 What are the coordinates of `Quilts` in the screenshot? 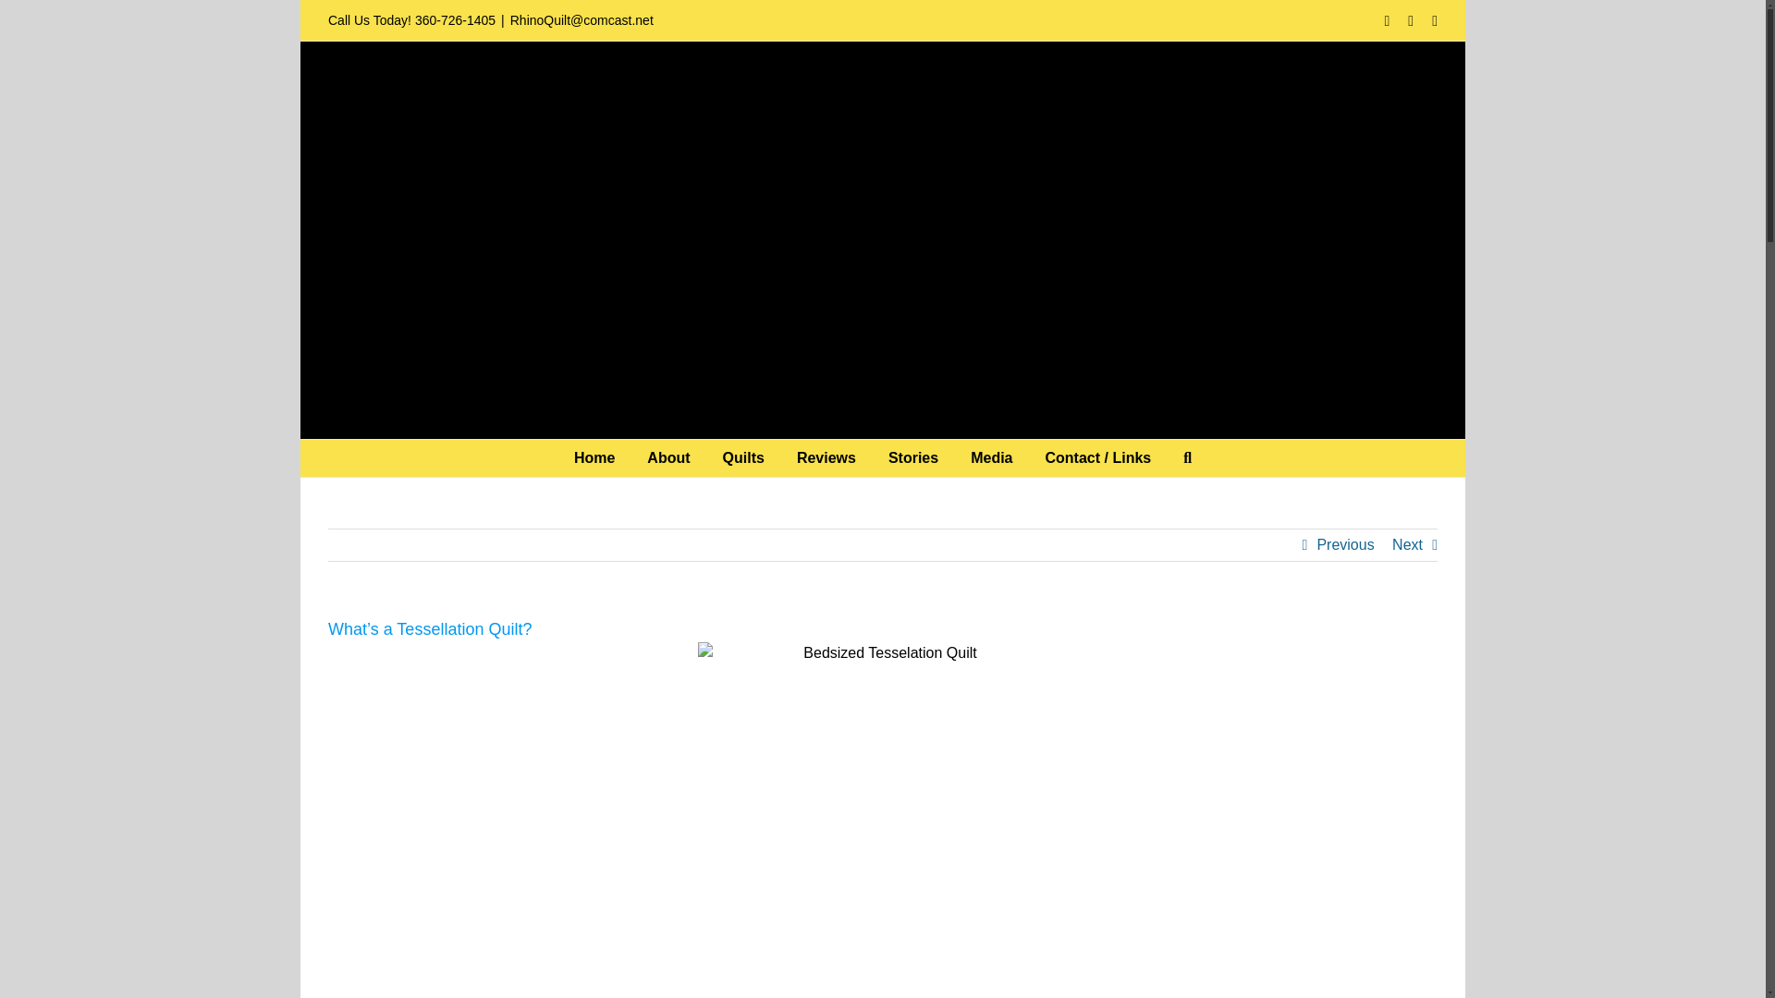 It's located at (743, 458).